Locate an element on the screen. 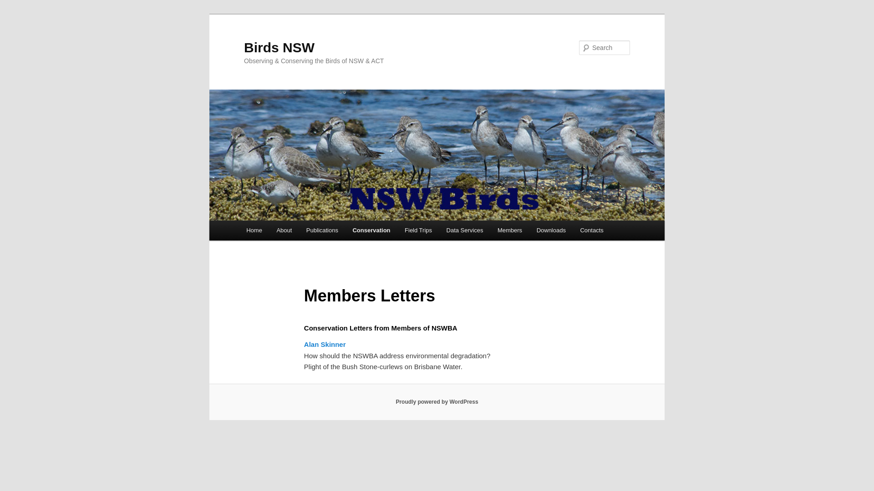 The width and height of the screenshot is (874, 491). Skip to primary content is located at coordinates (14, 14).